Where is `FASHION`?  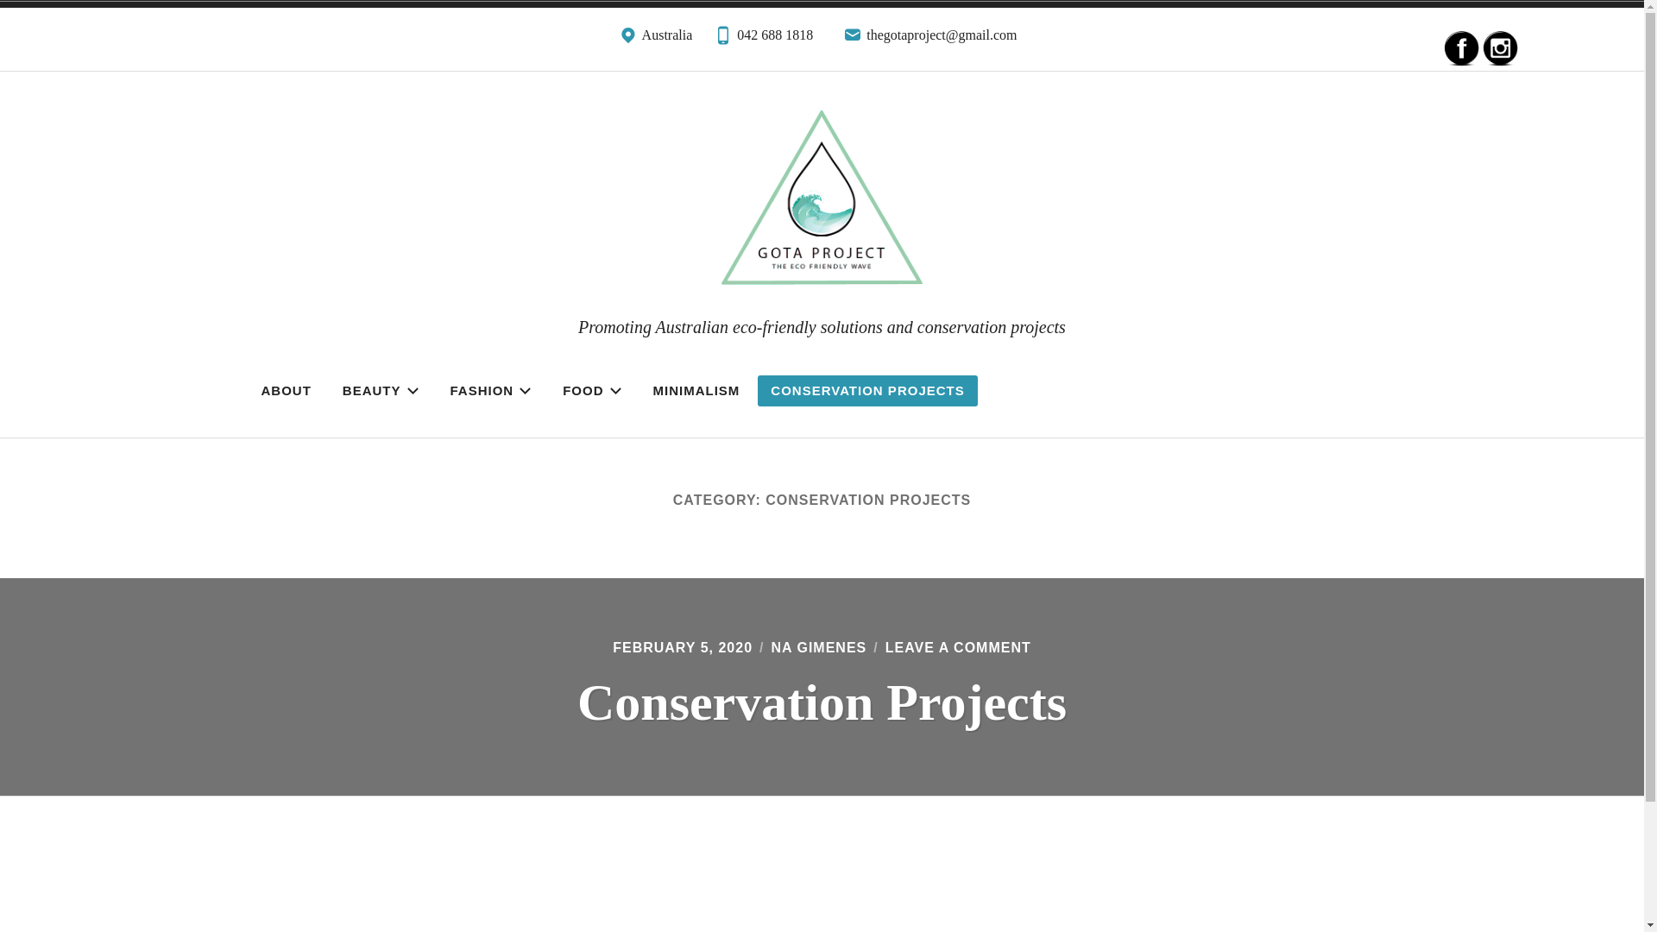
FASHION is located at coordinates (490, 391).